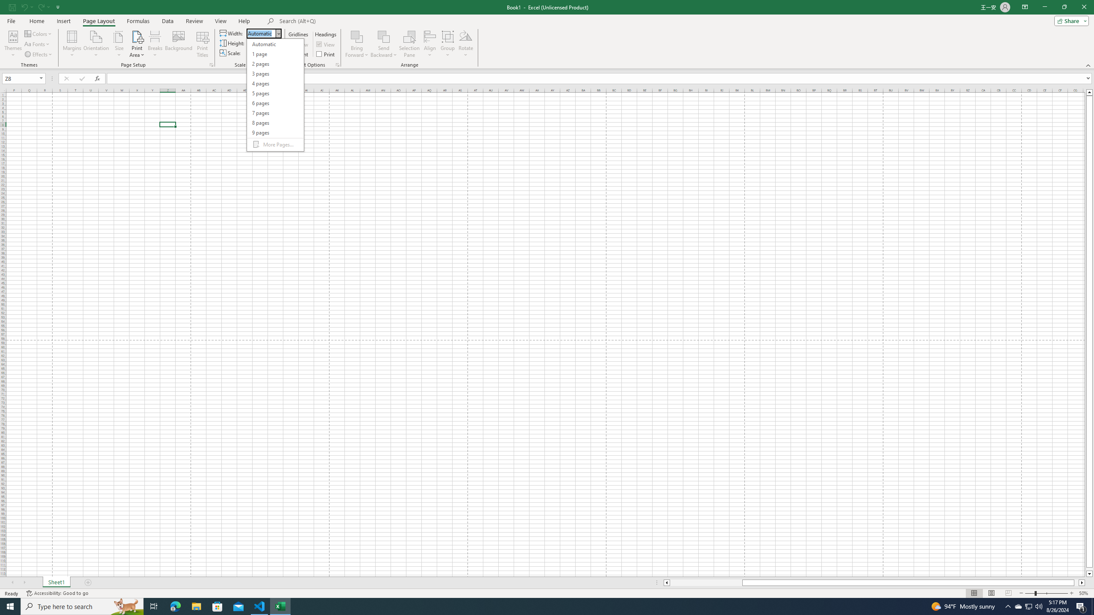  I want to click on Formula Bar, so click(600, 79).